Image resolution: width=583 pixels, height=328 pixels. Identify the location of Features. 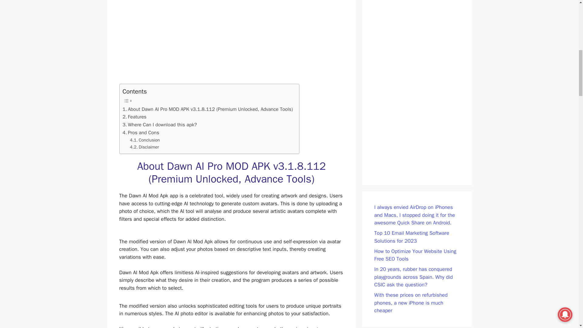
(135, 117).